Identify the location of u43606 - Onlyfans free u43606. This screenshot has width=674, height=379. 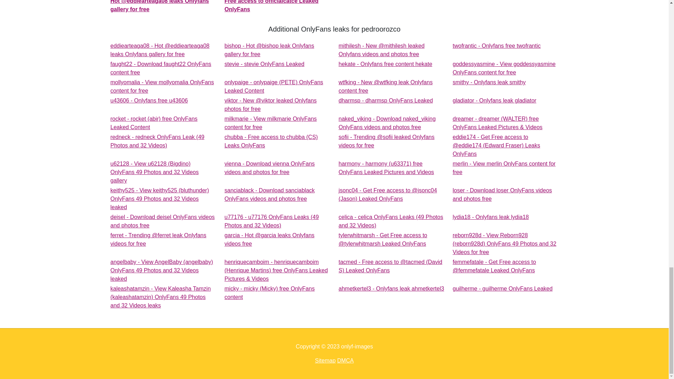
(504, 68).